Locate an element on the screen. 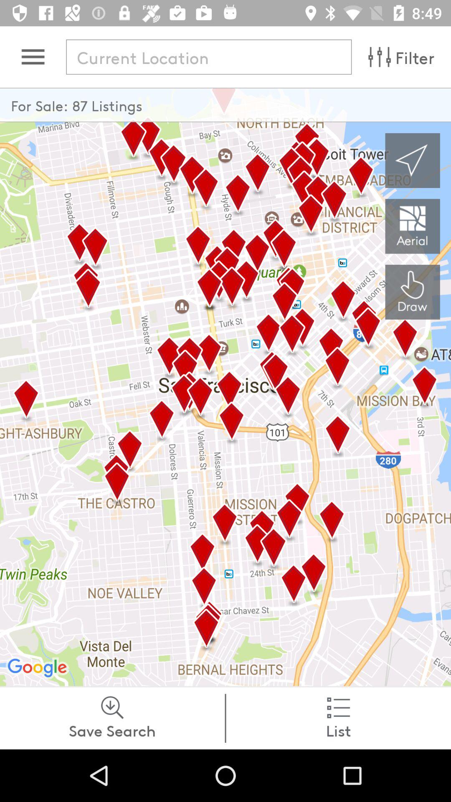  display menu is located at coordinates (33, 57).